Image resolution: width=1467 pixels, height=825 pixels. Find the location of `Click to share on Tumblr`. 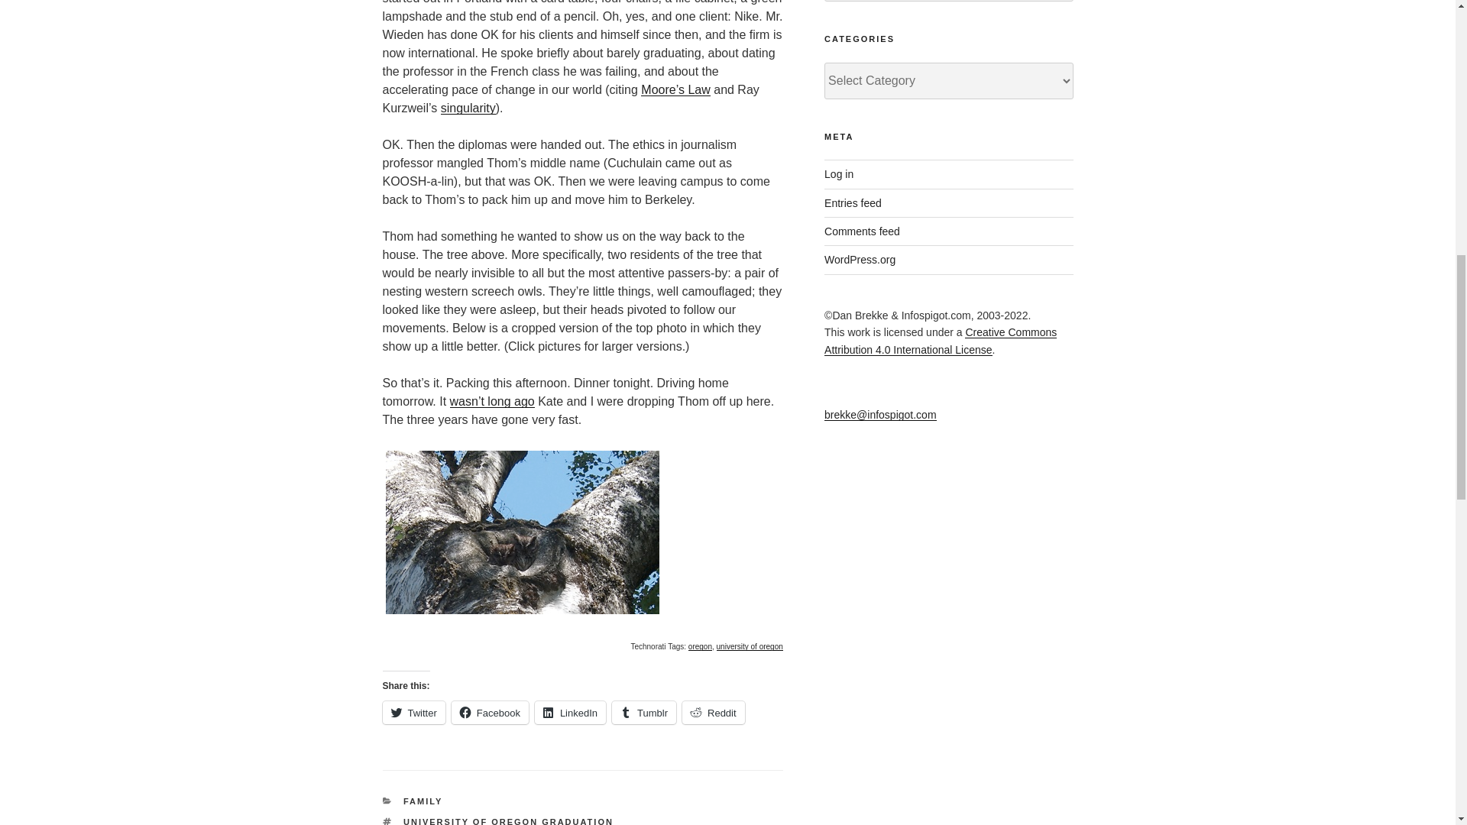

Click to share on Tumblr is located at coordinates (643, 713).